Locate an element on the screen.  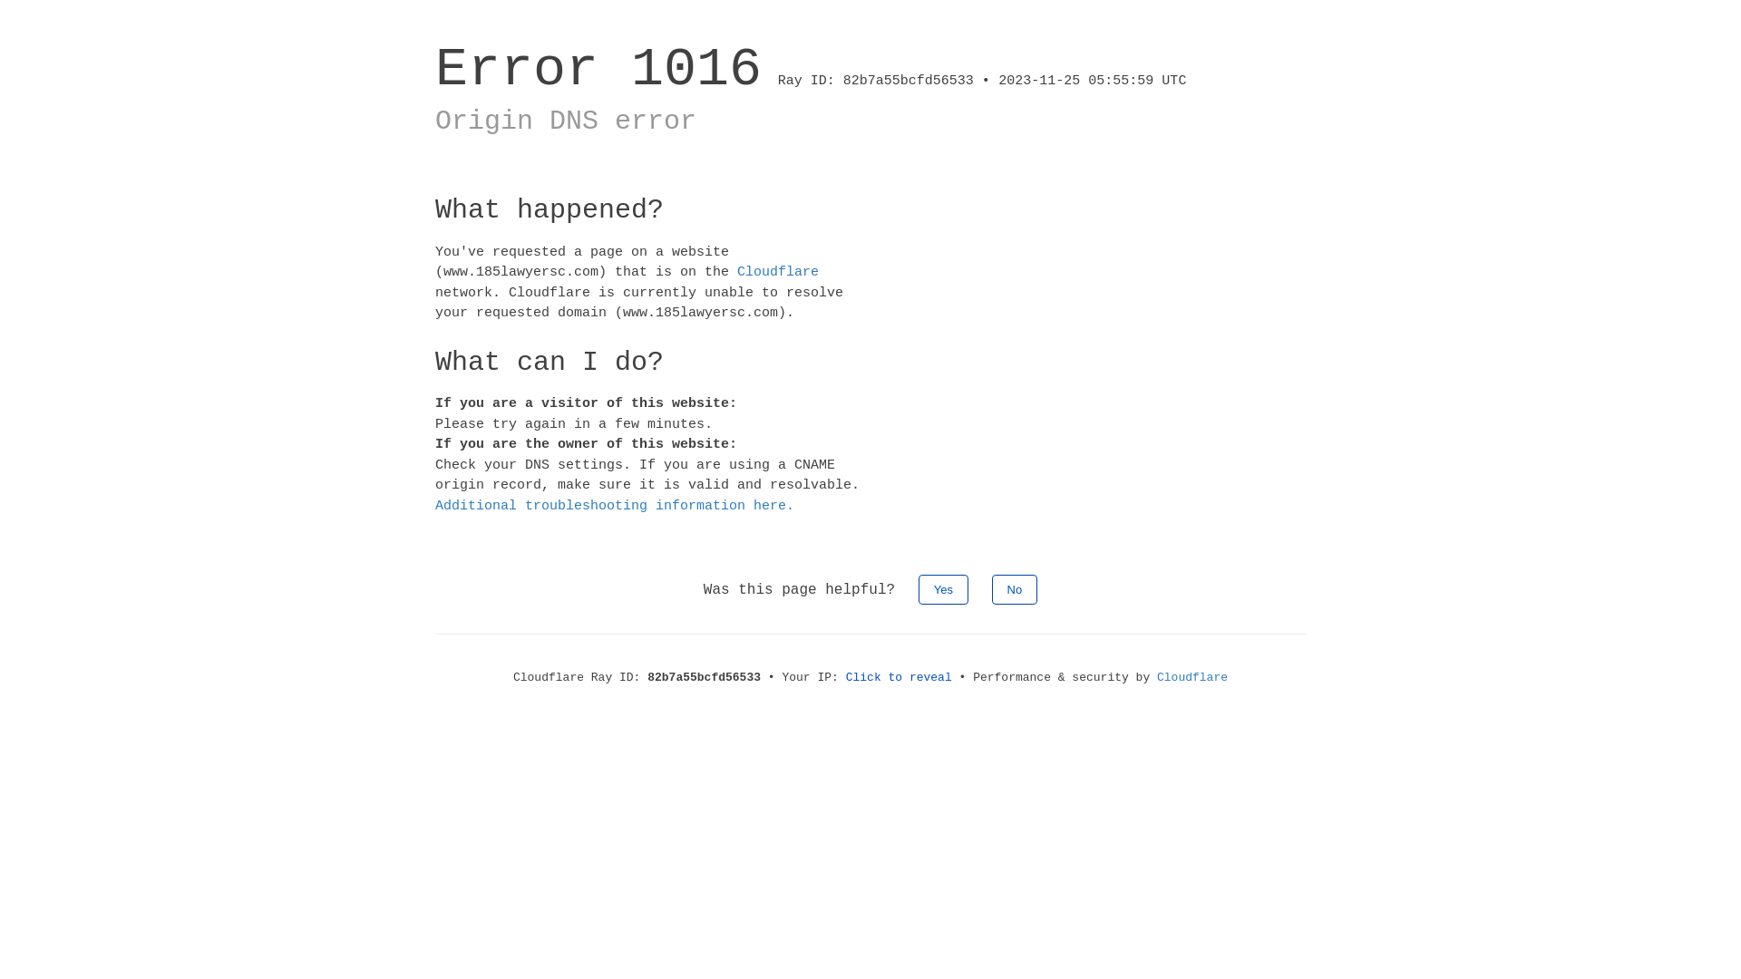
Cloudflare is located at coordinates (778, 272).